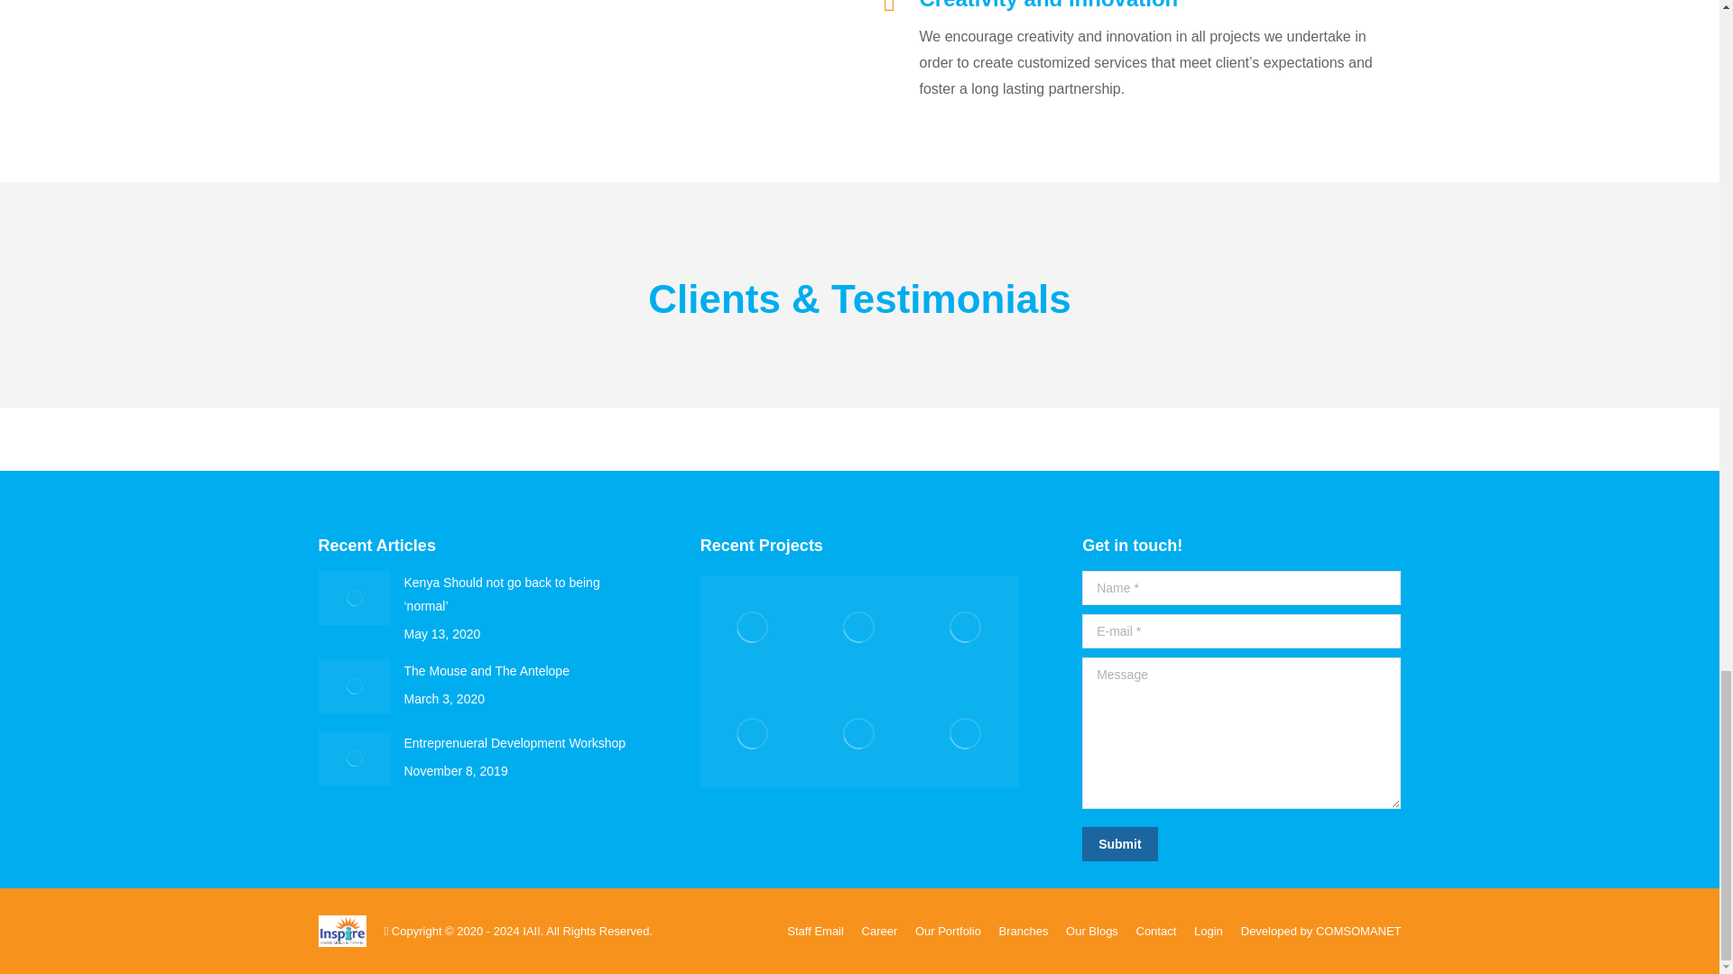 The width and height of the screenshot is (1733, 974). I want to click on submit, so click(1205, 844).